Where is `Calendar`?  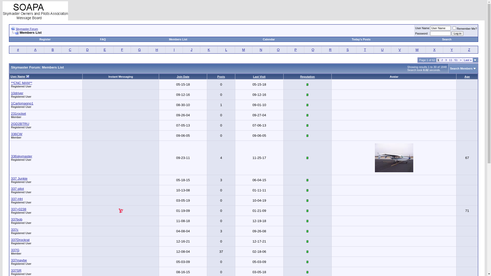 Calendar is located at coordinates (269, 39).